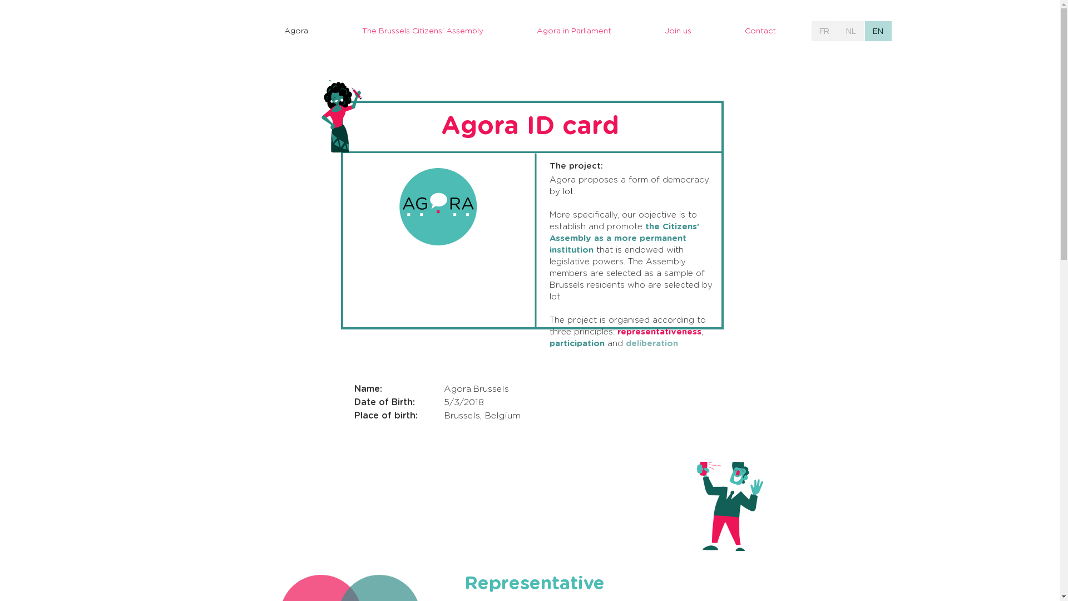 The height and width of the screenshot is (601, 1068). What do you see at coordinates (573, 31) in the screenshot?
I see `Agora in Parliament` at bounding box center [573, 31].